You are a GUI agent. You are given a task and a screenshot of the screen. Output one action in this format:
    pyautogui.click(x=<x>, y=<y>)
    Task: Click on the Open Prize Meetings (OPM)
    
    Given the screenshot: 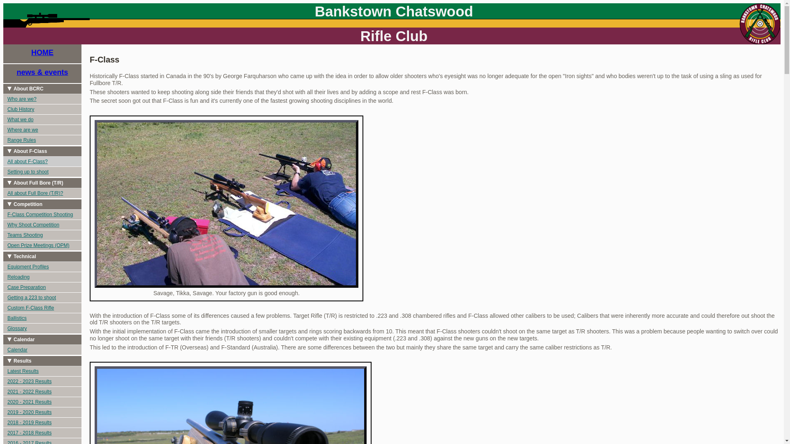 What is the action you would take?
    pyautogui.click(x=42, y=246)
    